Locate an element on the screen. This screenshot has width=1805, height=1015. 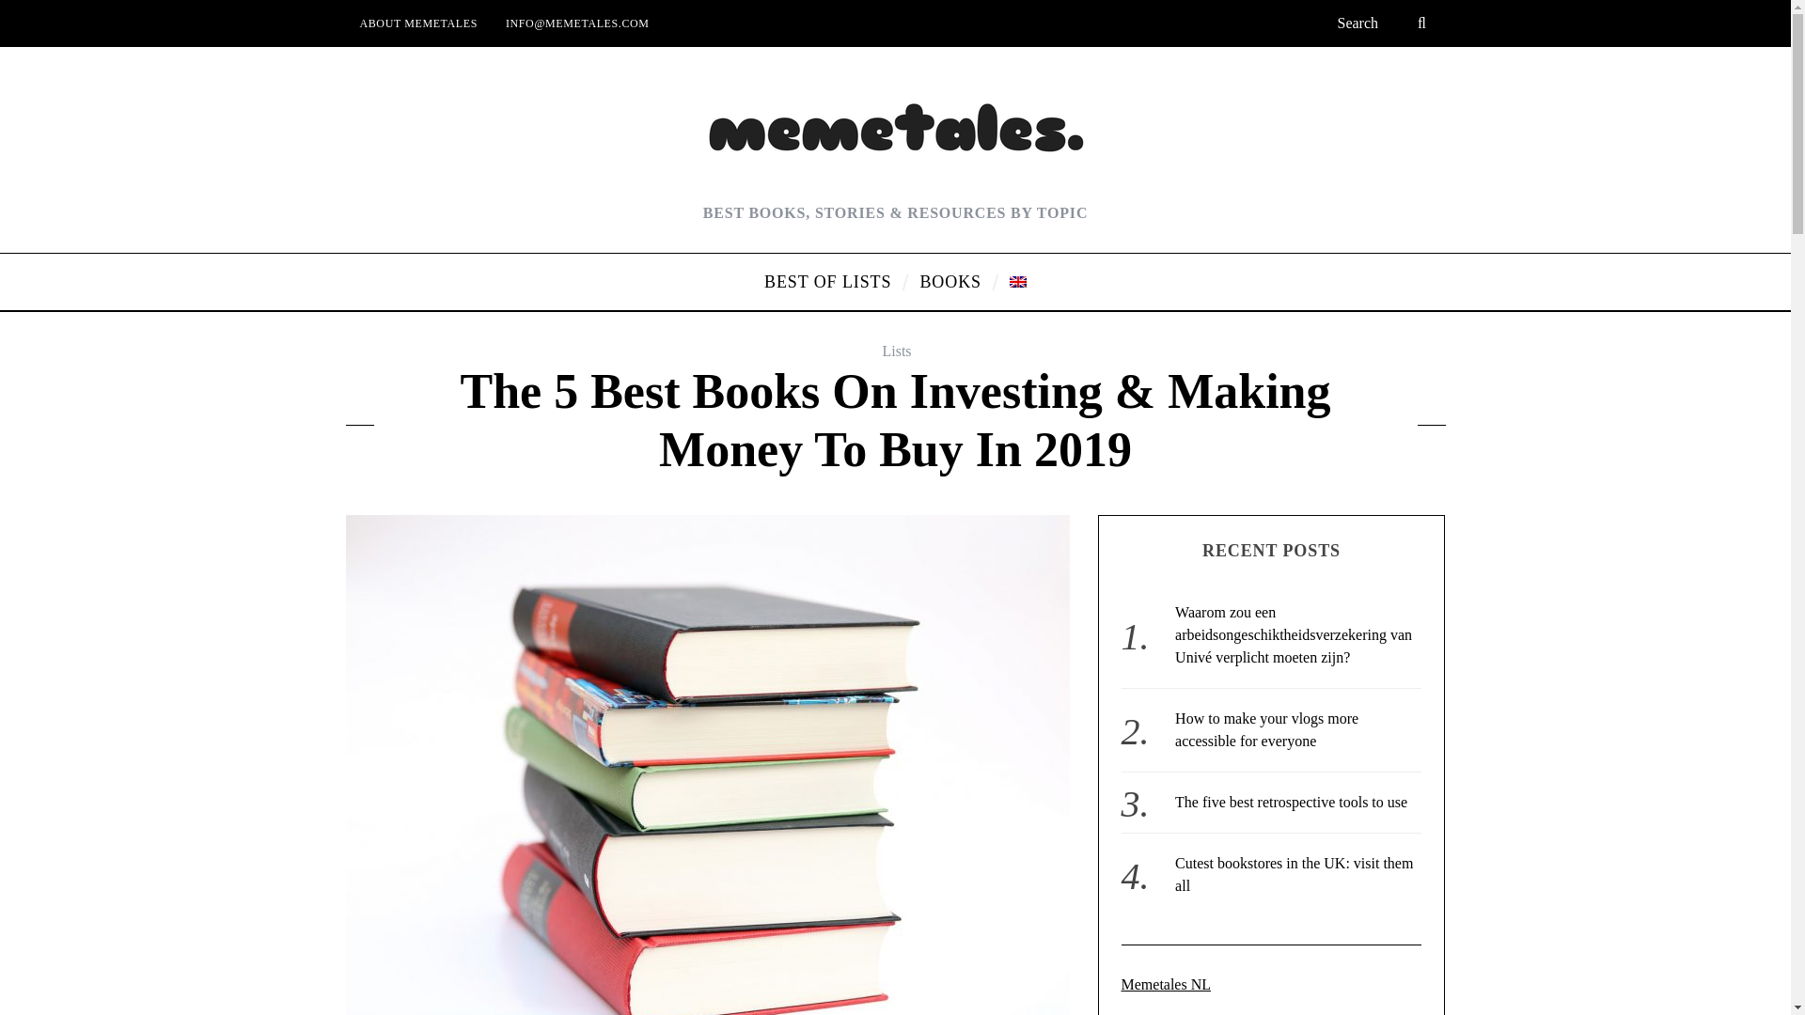
The five best retrospective tools to use is located at coordinates (1291, 801).